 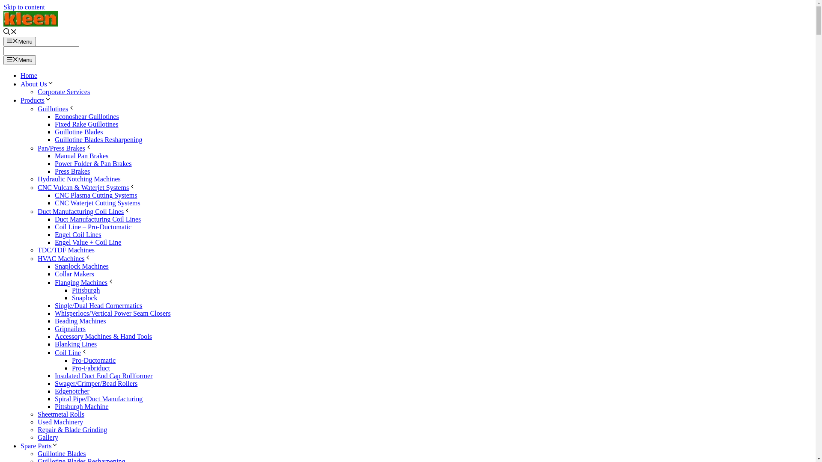 What do you see at coordinates (98, 399) in the screenshot?
I see `Spiral Pipe/Duct Manufacturing` at bounding box center [98, 399].